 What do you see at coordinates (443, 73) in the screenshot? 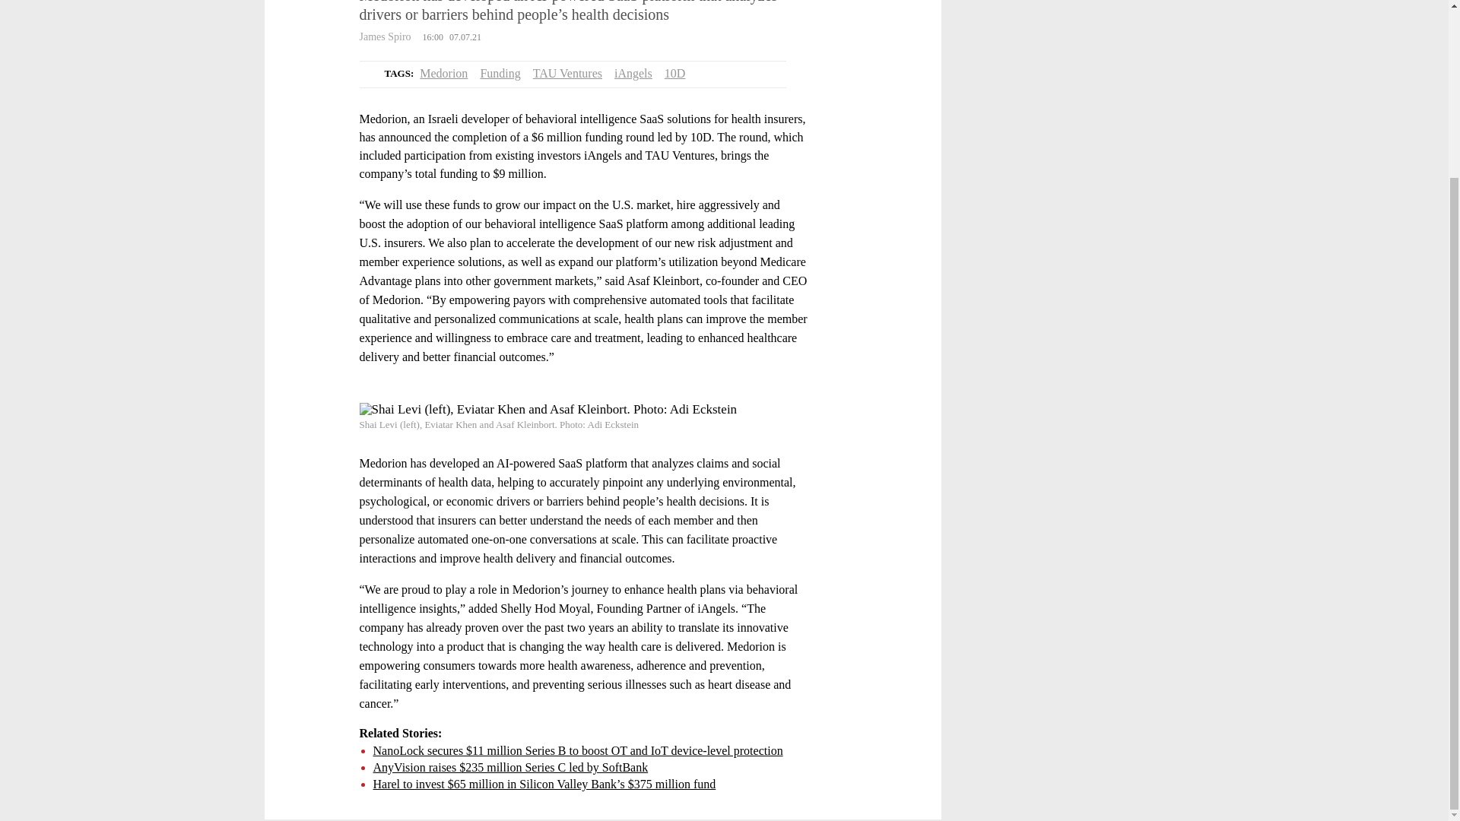
I see `Medorion` at bounding box center [443, 73].